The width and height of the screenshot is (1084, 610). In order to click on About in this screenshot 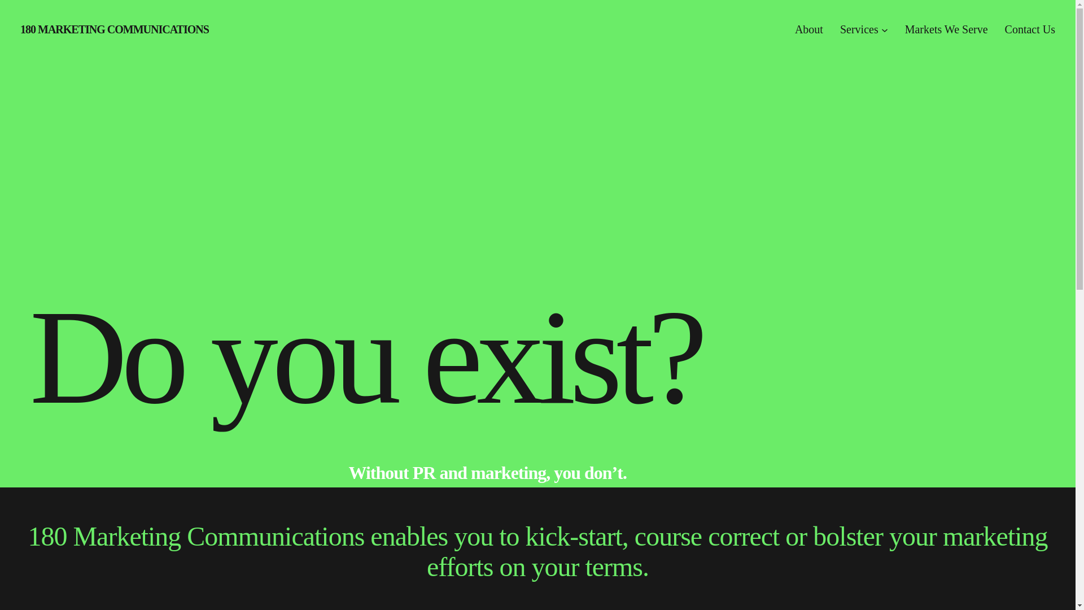, I will do `click(809, 29)`.